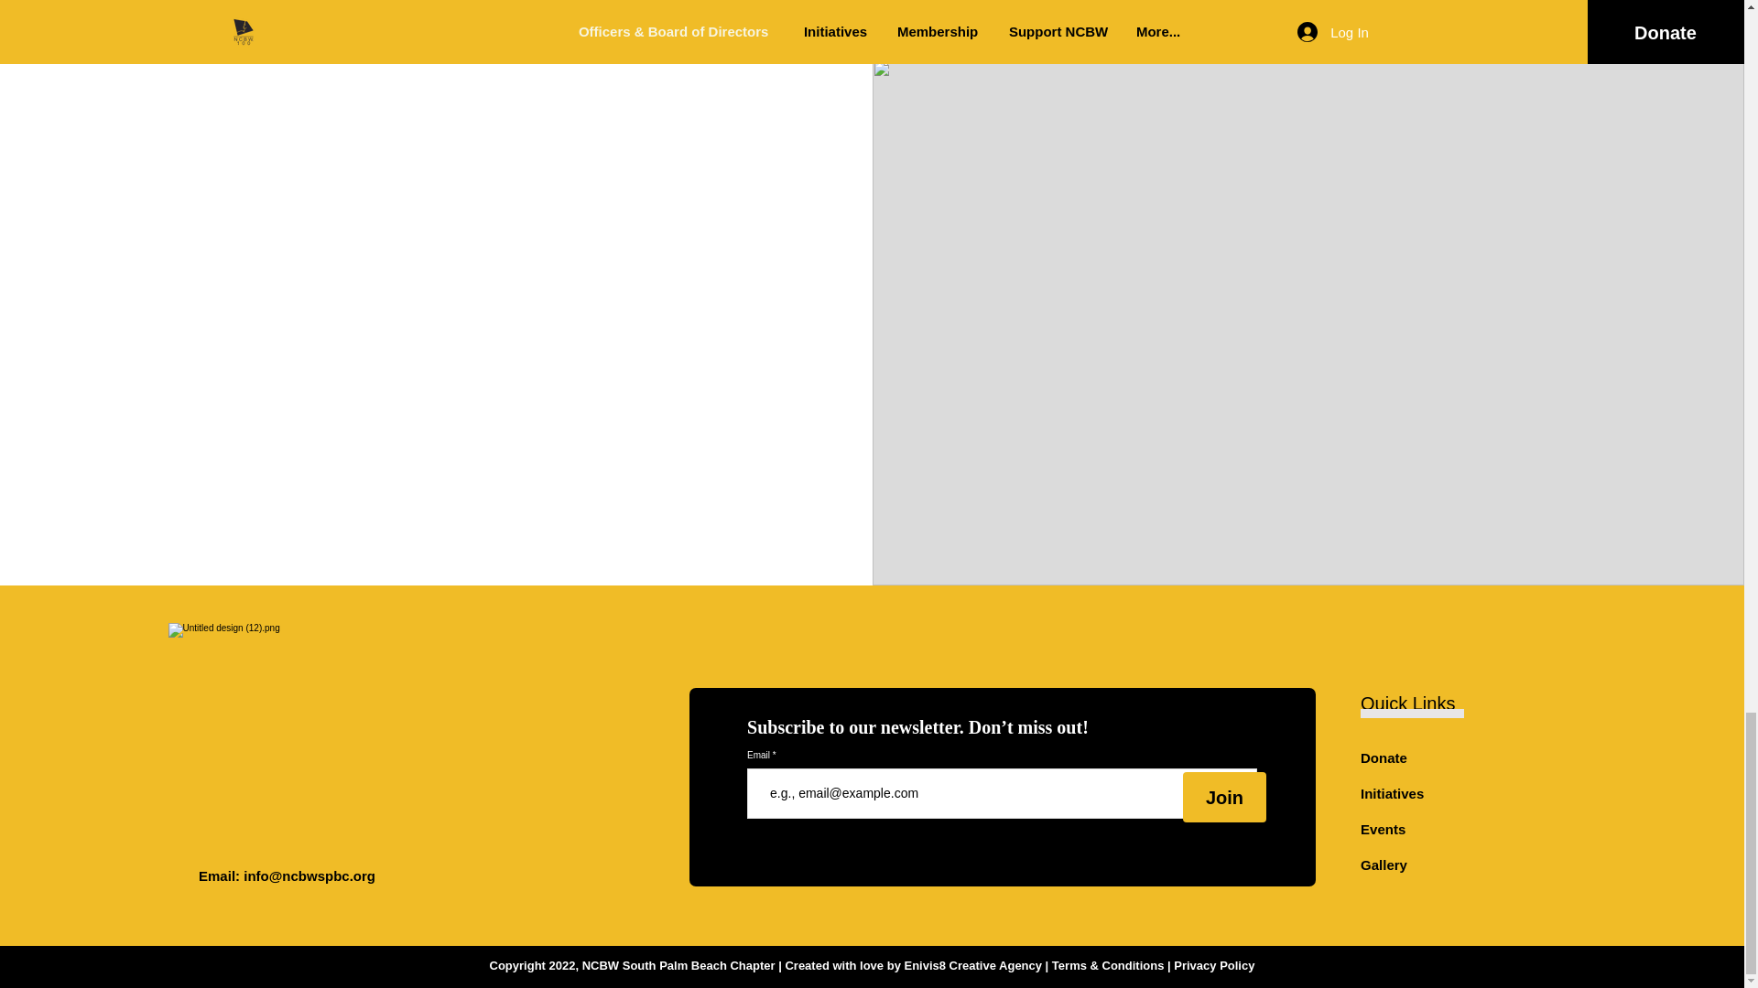  What do you see at coordinates (1224, 796) in the screenshot?
I see `Join` at bounding box center [1224, 796].